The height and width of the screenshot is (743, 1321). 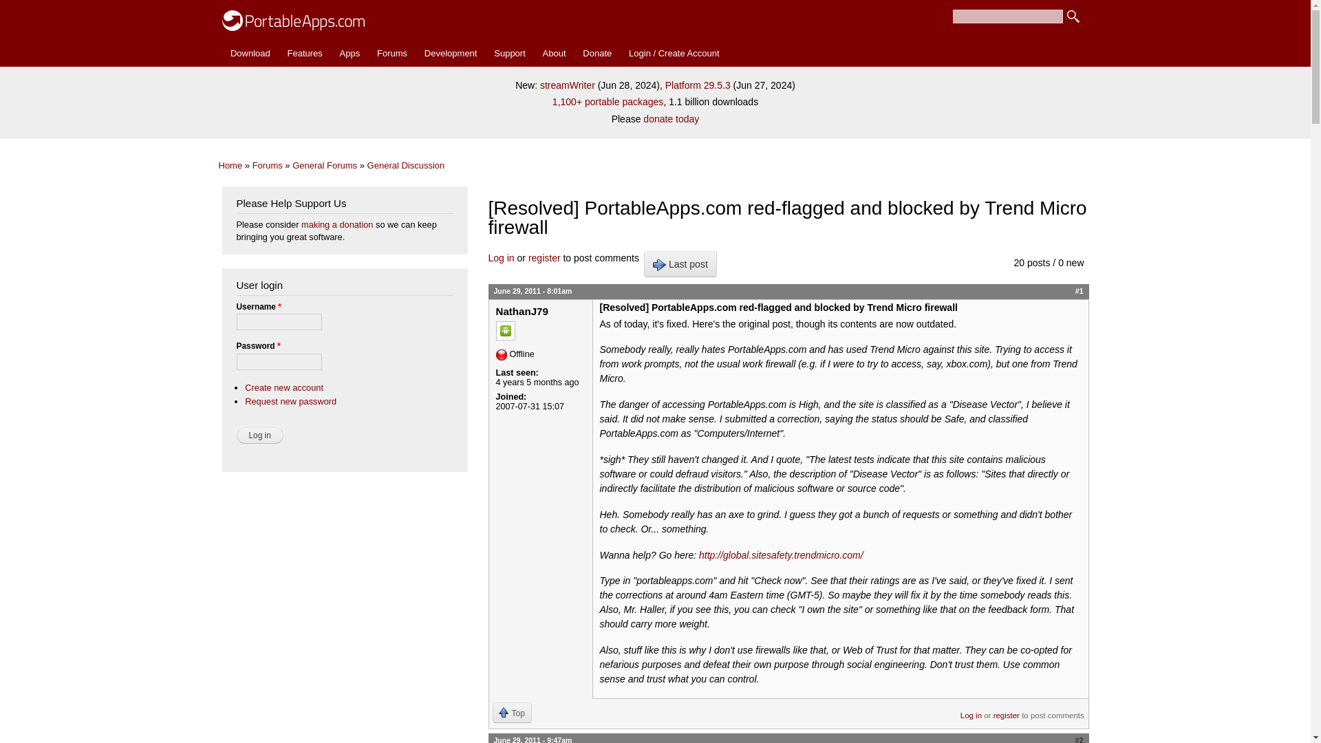 I want to click on register, so click(x=544, y=258).